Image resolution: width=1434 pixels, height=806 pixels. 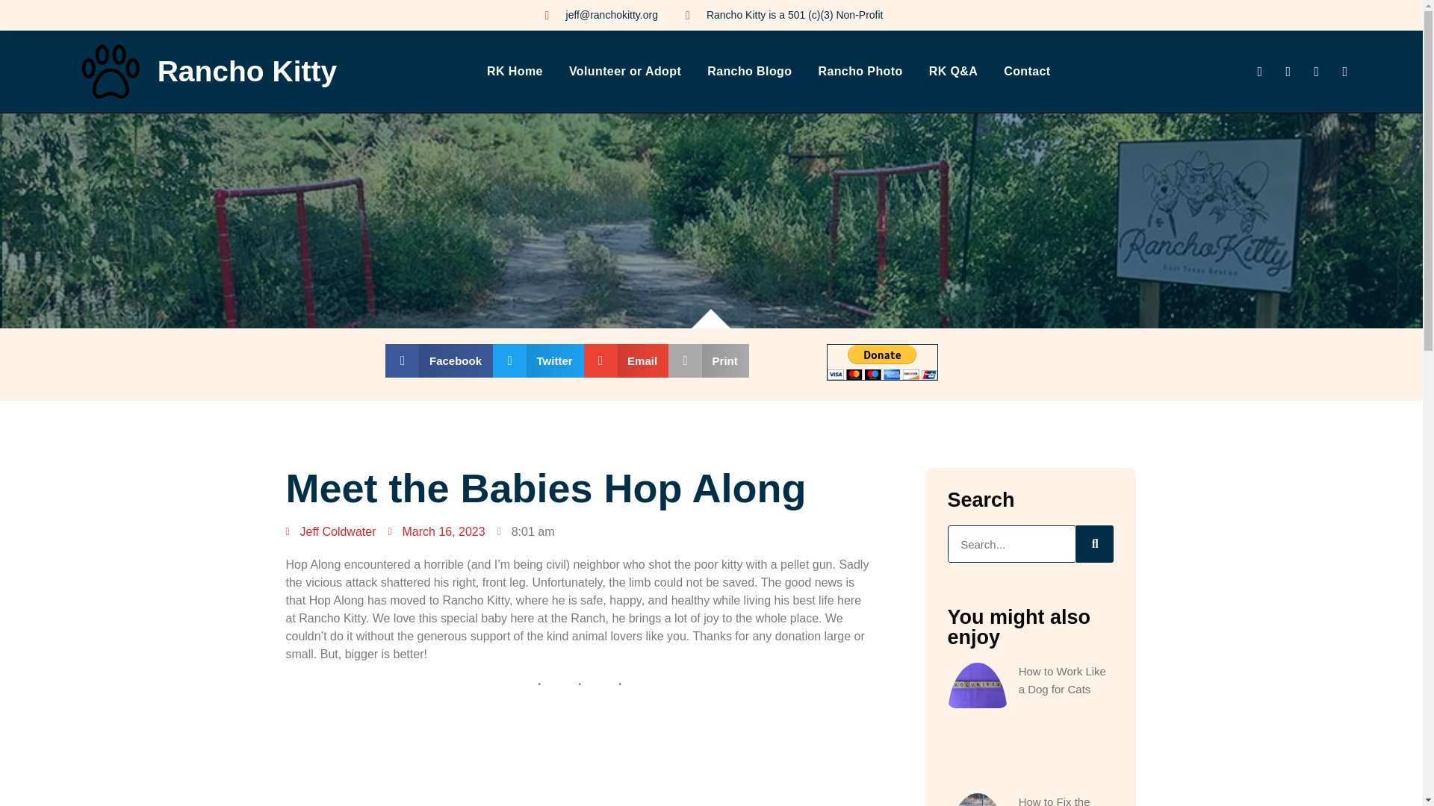 What do you see at coordinates (748, 72) in the screenshot?
I see `Rancho Blogo` at bounding box center [748, 72].